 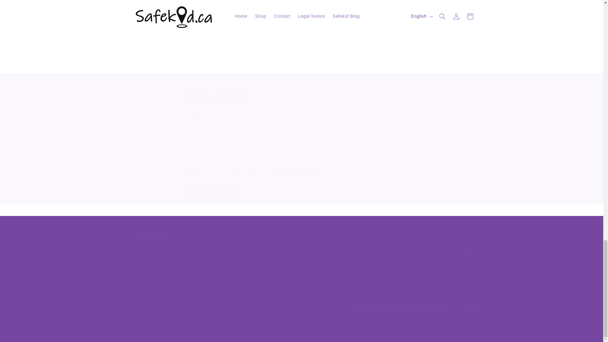 I want to click on Powered by Shopify, so click(x=151, y=333).